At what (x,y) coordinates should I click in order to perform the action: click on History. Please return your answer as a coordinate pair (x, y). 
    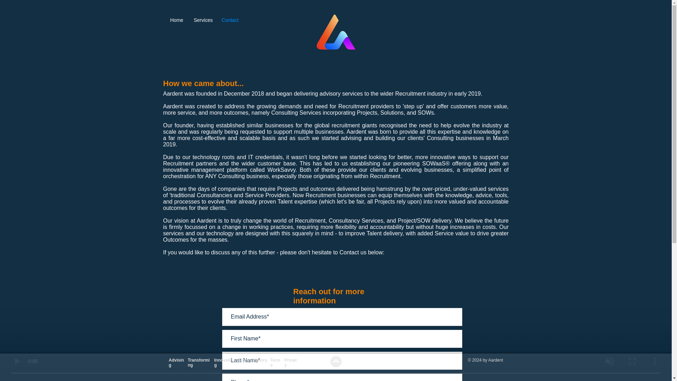
    Looking at the image, I should click on (260, 360).